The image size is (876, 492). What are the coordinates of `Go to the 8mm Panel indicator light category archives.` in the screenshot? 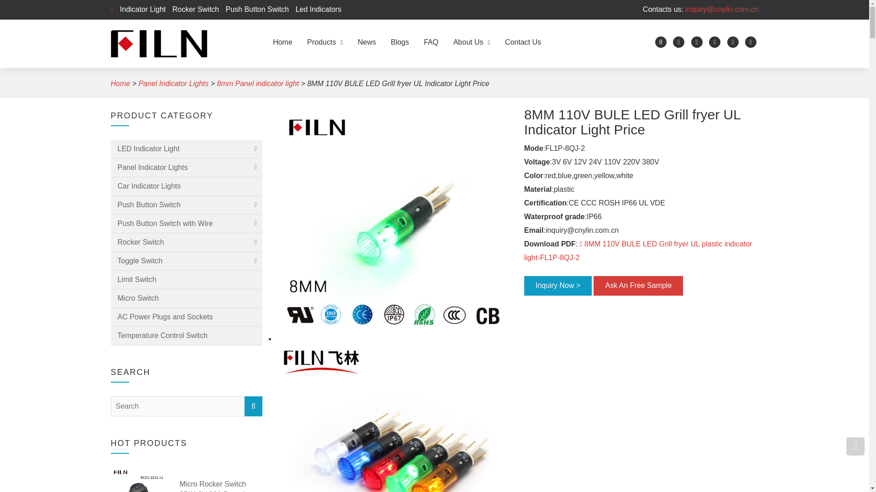 It's located at (258, 83).